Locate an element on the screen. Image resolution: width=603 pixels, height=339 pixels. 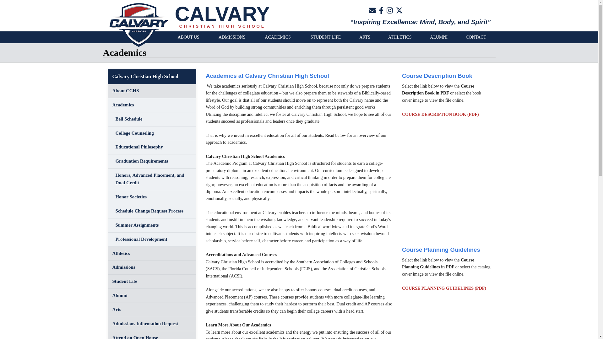
CALVARY is located at coordinates (222, 14).